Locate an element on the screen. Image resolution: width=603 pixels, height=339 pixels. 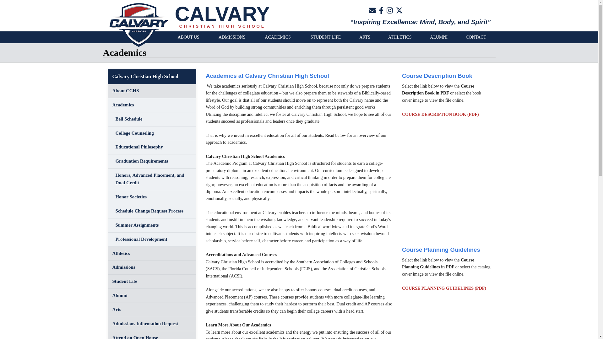
CALVARY is located at coordinates (222, 14).